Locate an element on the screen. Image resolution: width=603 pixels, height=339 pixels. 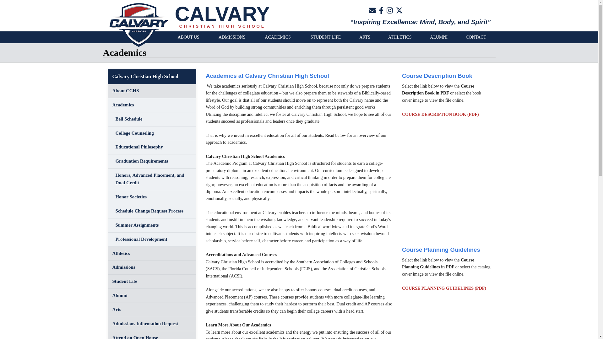
CALVARY is located at coordinates (222, 14).